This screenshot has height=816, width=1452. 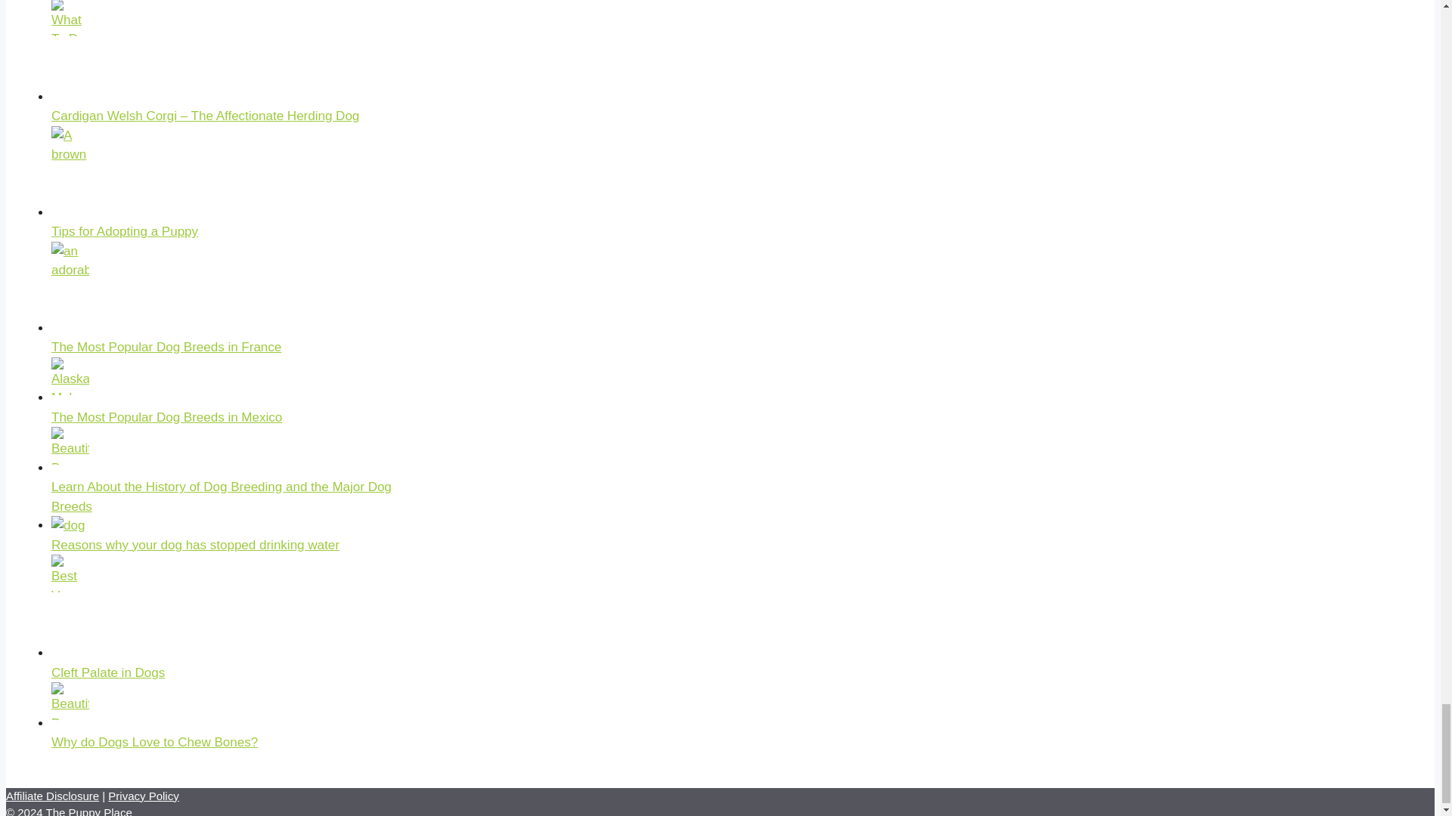 What do you see at coordinates (107, 672) in the screenshot?
I see `Cleft Palate in Dogs` at bounding box center [107, 672].